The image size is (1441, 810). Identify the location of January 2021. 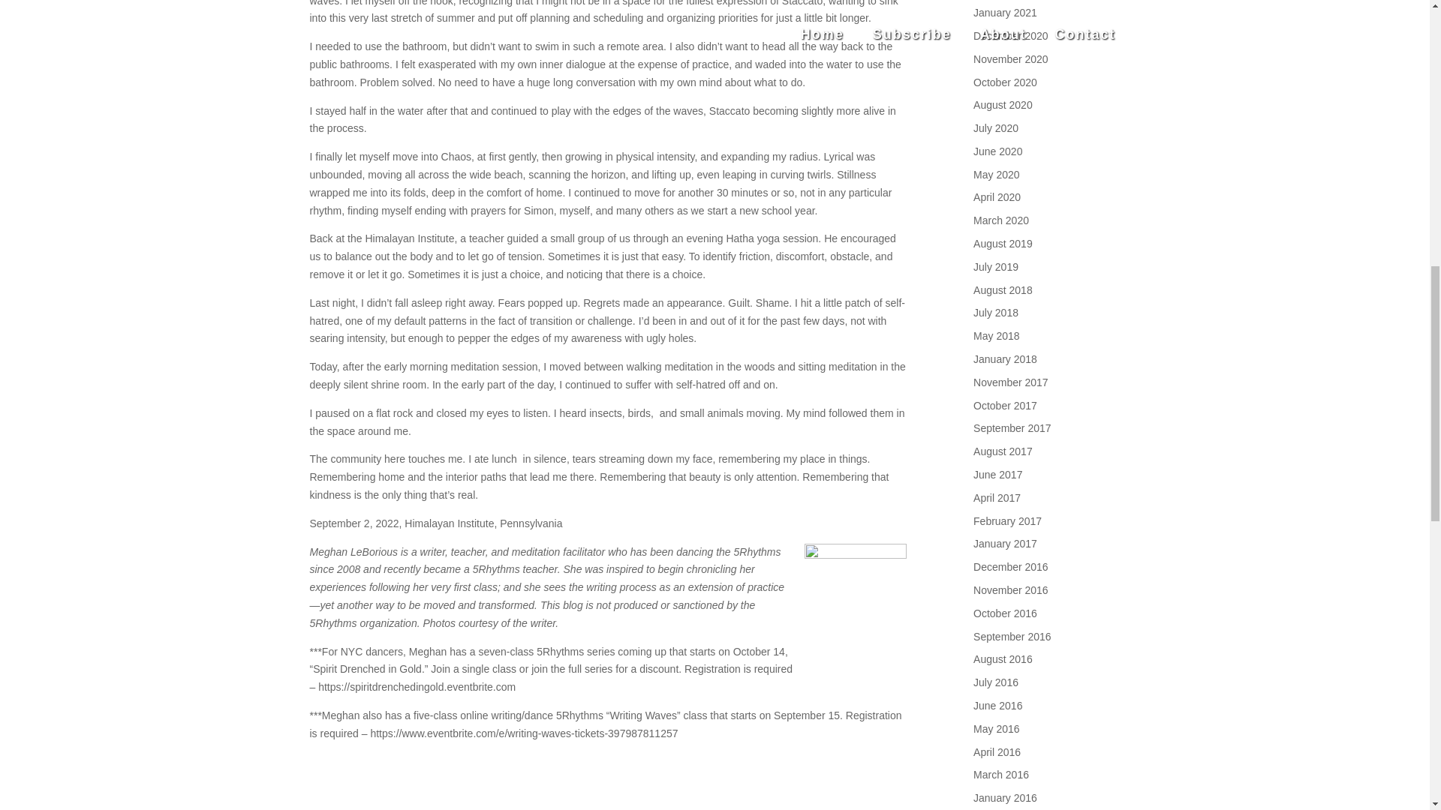
(1006, 12).